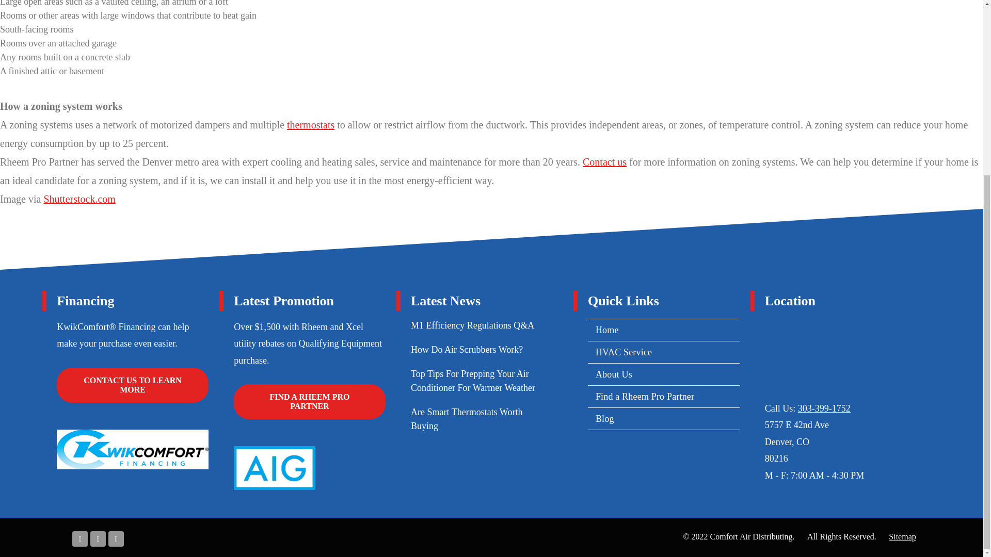  What do you see at coordinates (467, 350) in the screenshot?
I see `How Do Air Scrubbers Work?` at bounding box center [467, 350].